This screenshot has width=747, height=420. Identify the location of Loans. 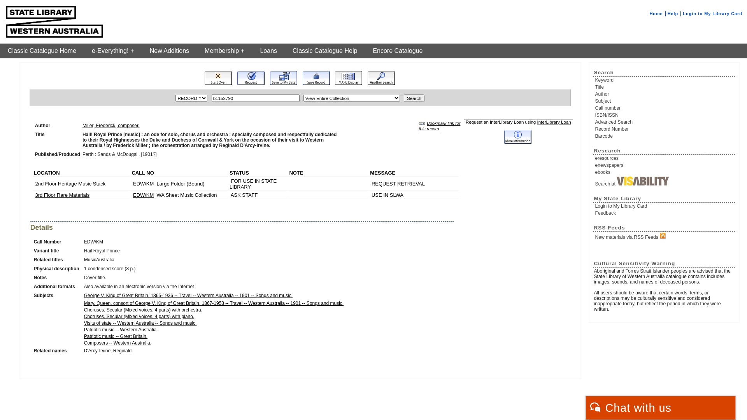
(268, 51).